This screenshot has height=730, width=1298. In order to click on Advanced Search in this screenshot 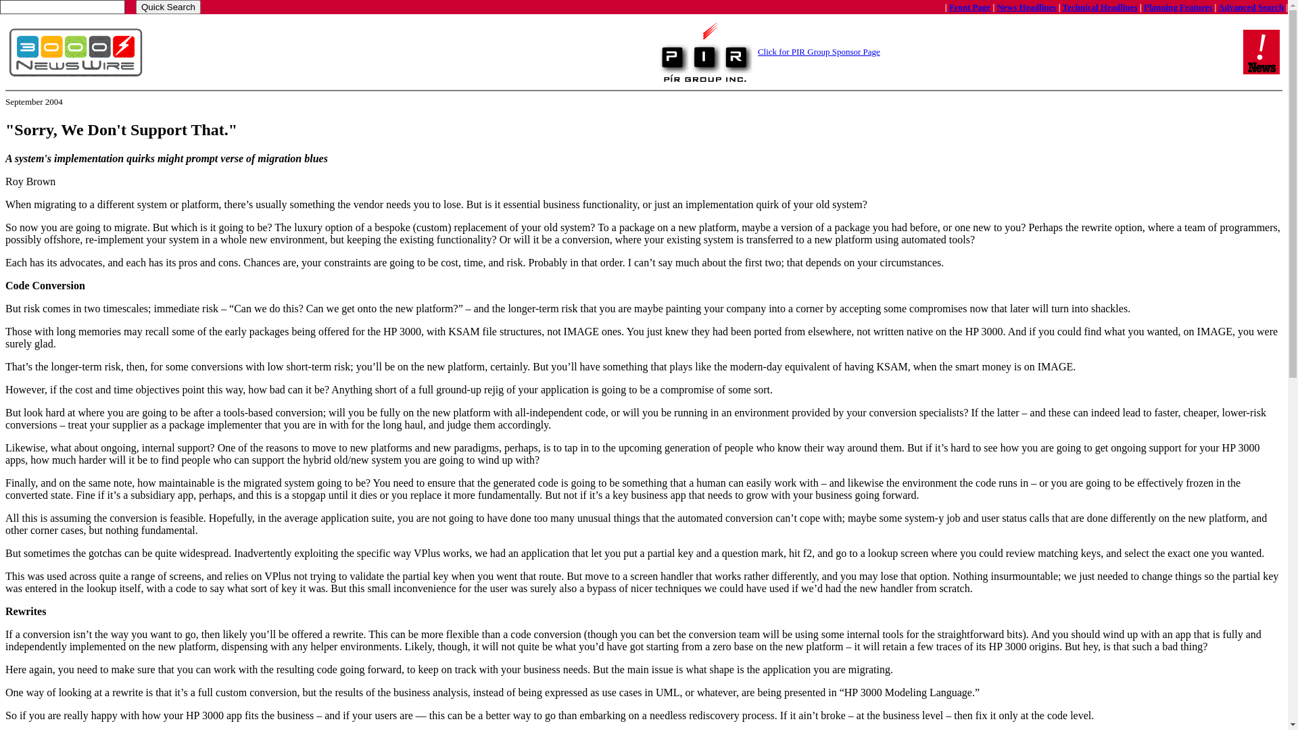, I will do `click(1251, 7)`.